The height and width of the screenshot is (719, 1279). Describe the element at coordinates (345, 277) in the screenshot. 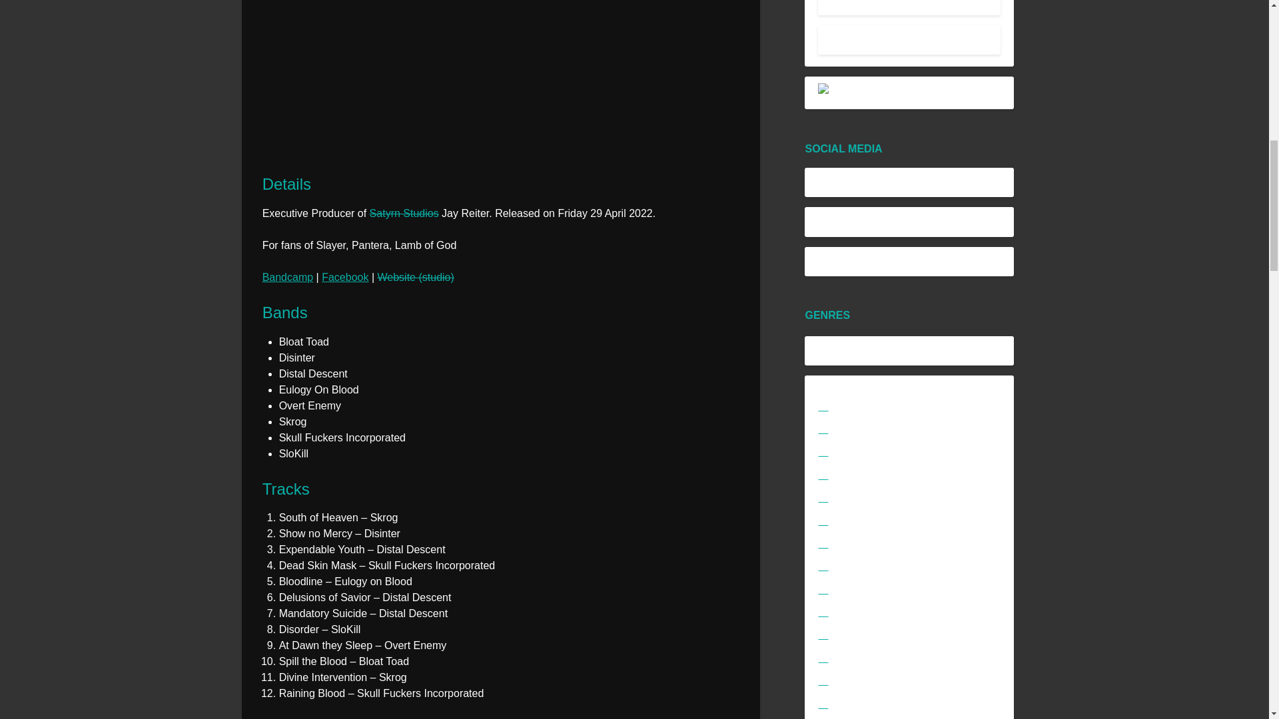

I see `Facebook` at that location.